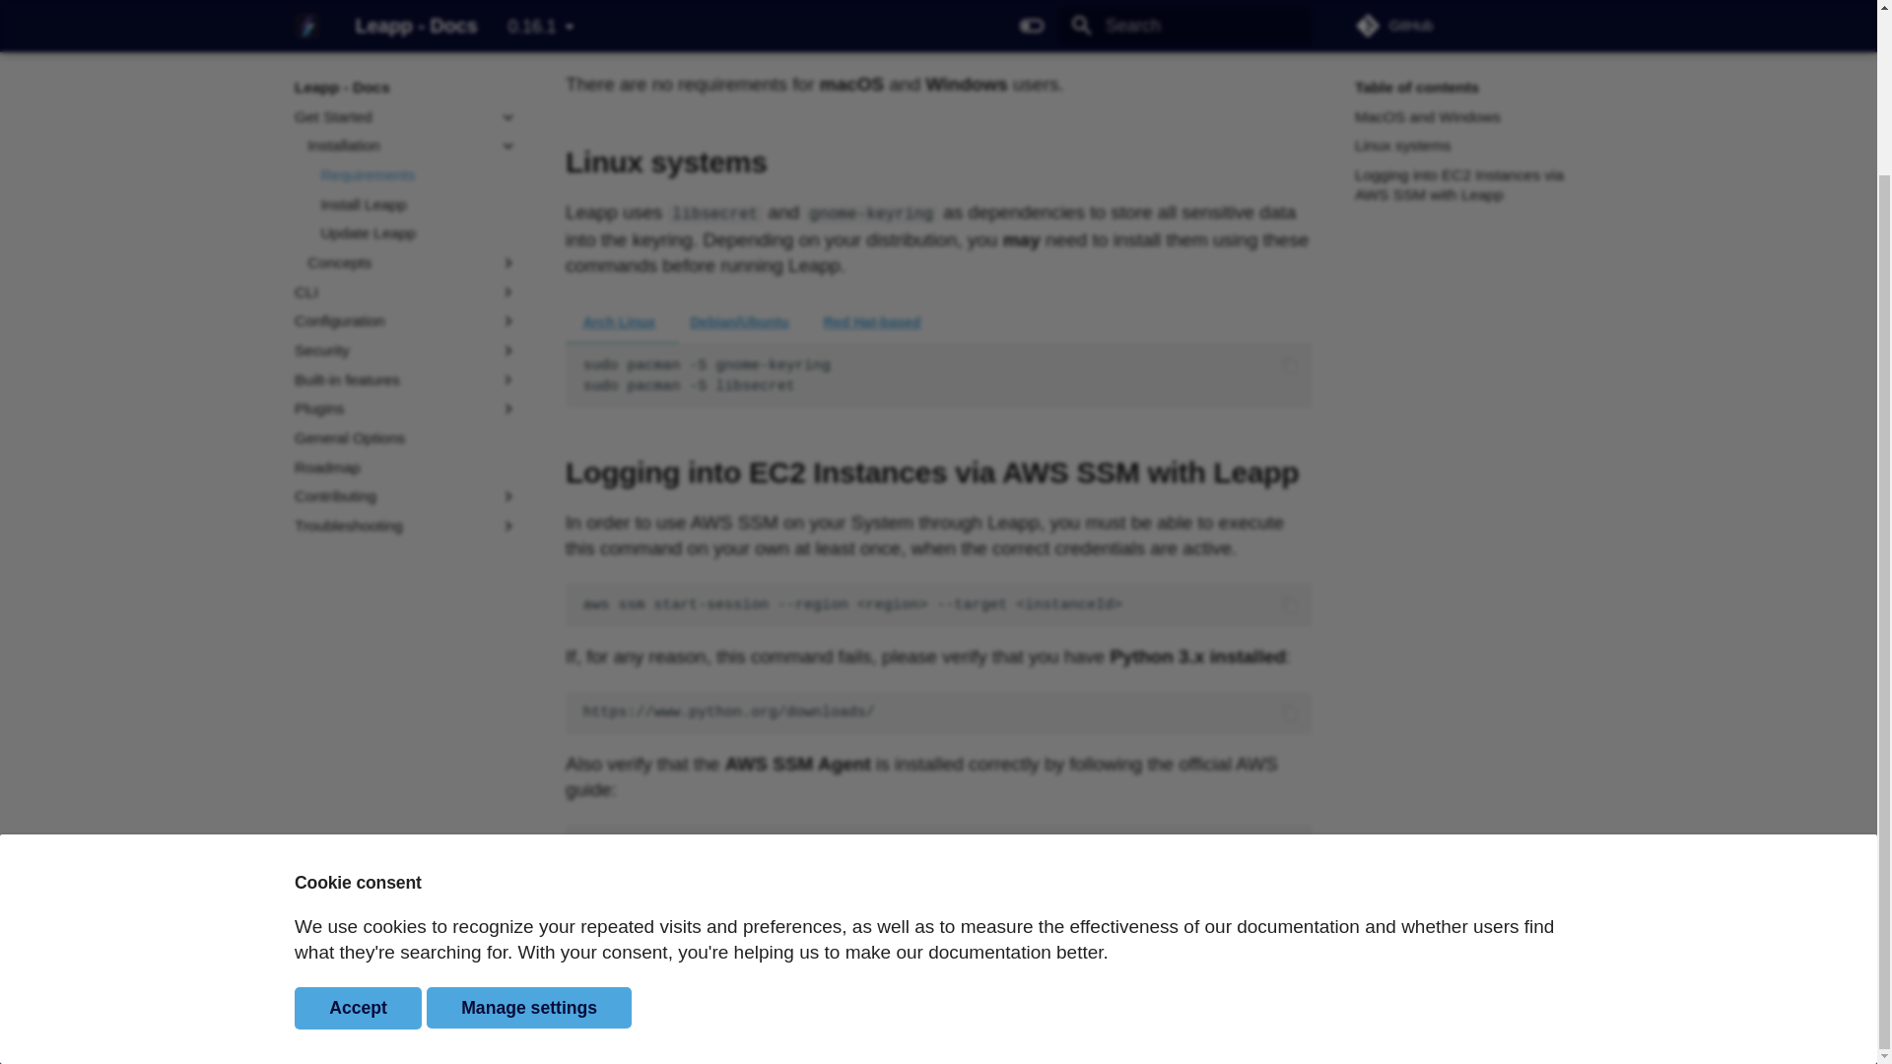  What do you see at coordinates (1290, 711) in the screenshot?
I see `Copy to clipboard` at bounding box center [1290, 711].